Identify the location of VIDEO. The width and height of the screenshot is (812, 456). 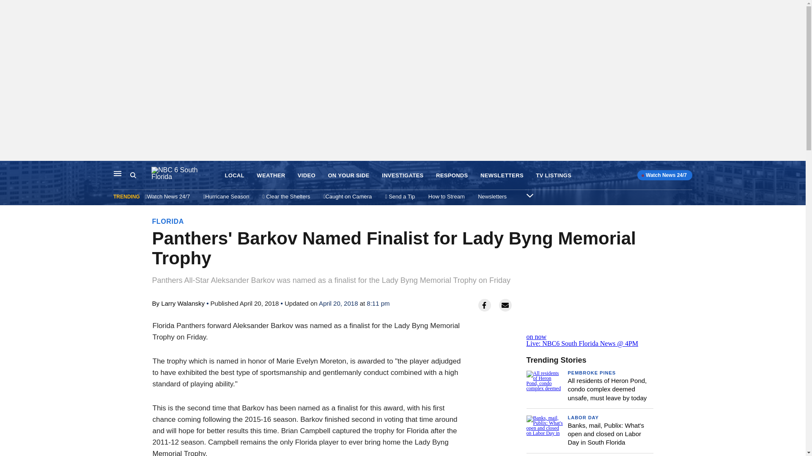
(307, 176).